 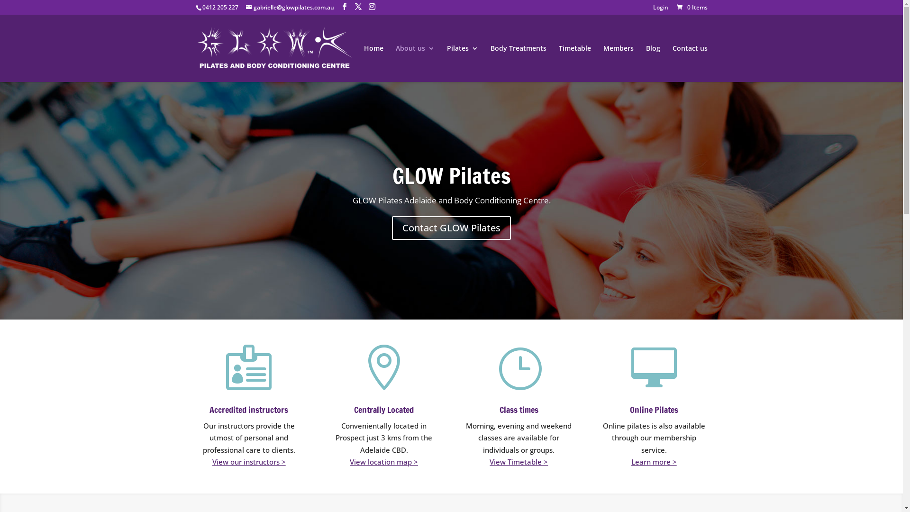 I want to click on Timetable, so click(x=574, y=64).